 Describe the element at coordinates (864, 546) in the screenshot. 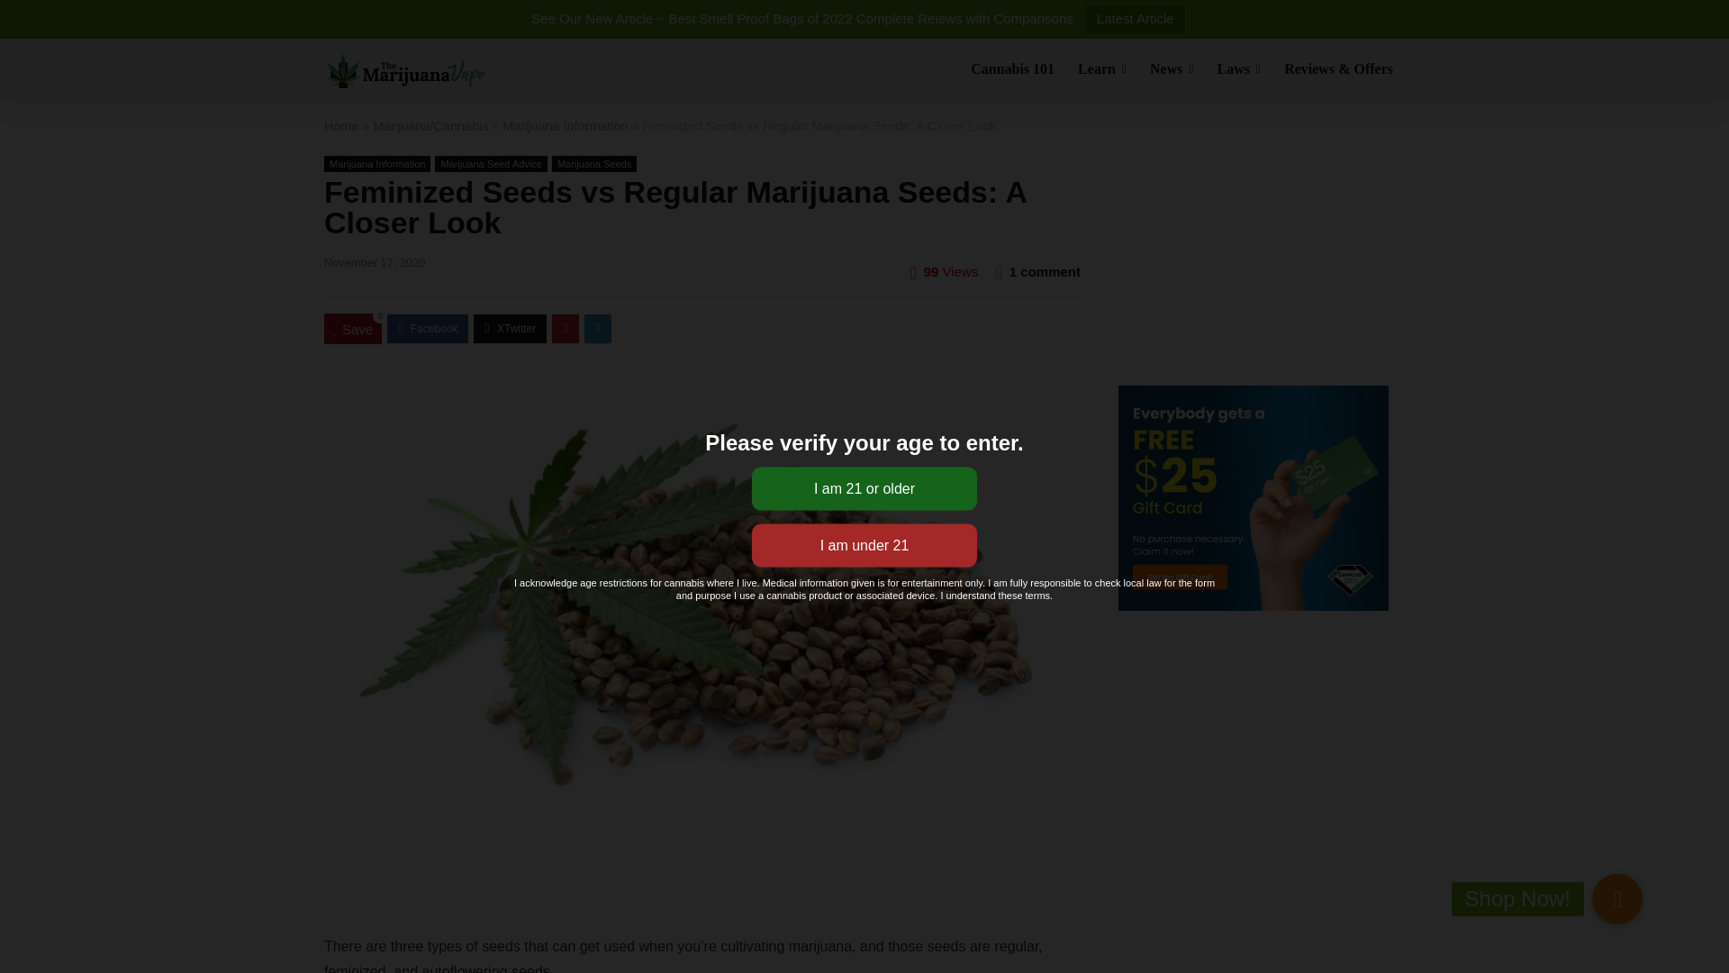

I see `I am under 21` at that location.